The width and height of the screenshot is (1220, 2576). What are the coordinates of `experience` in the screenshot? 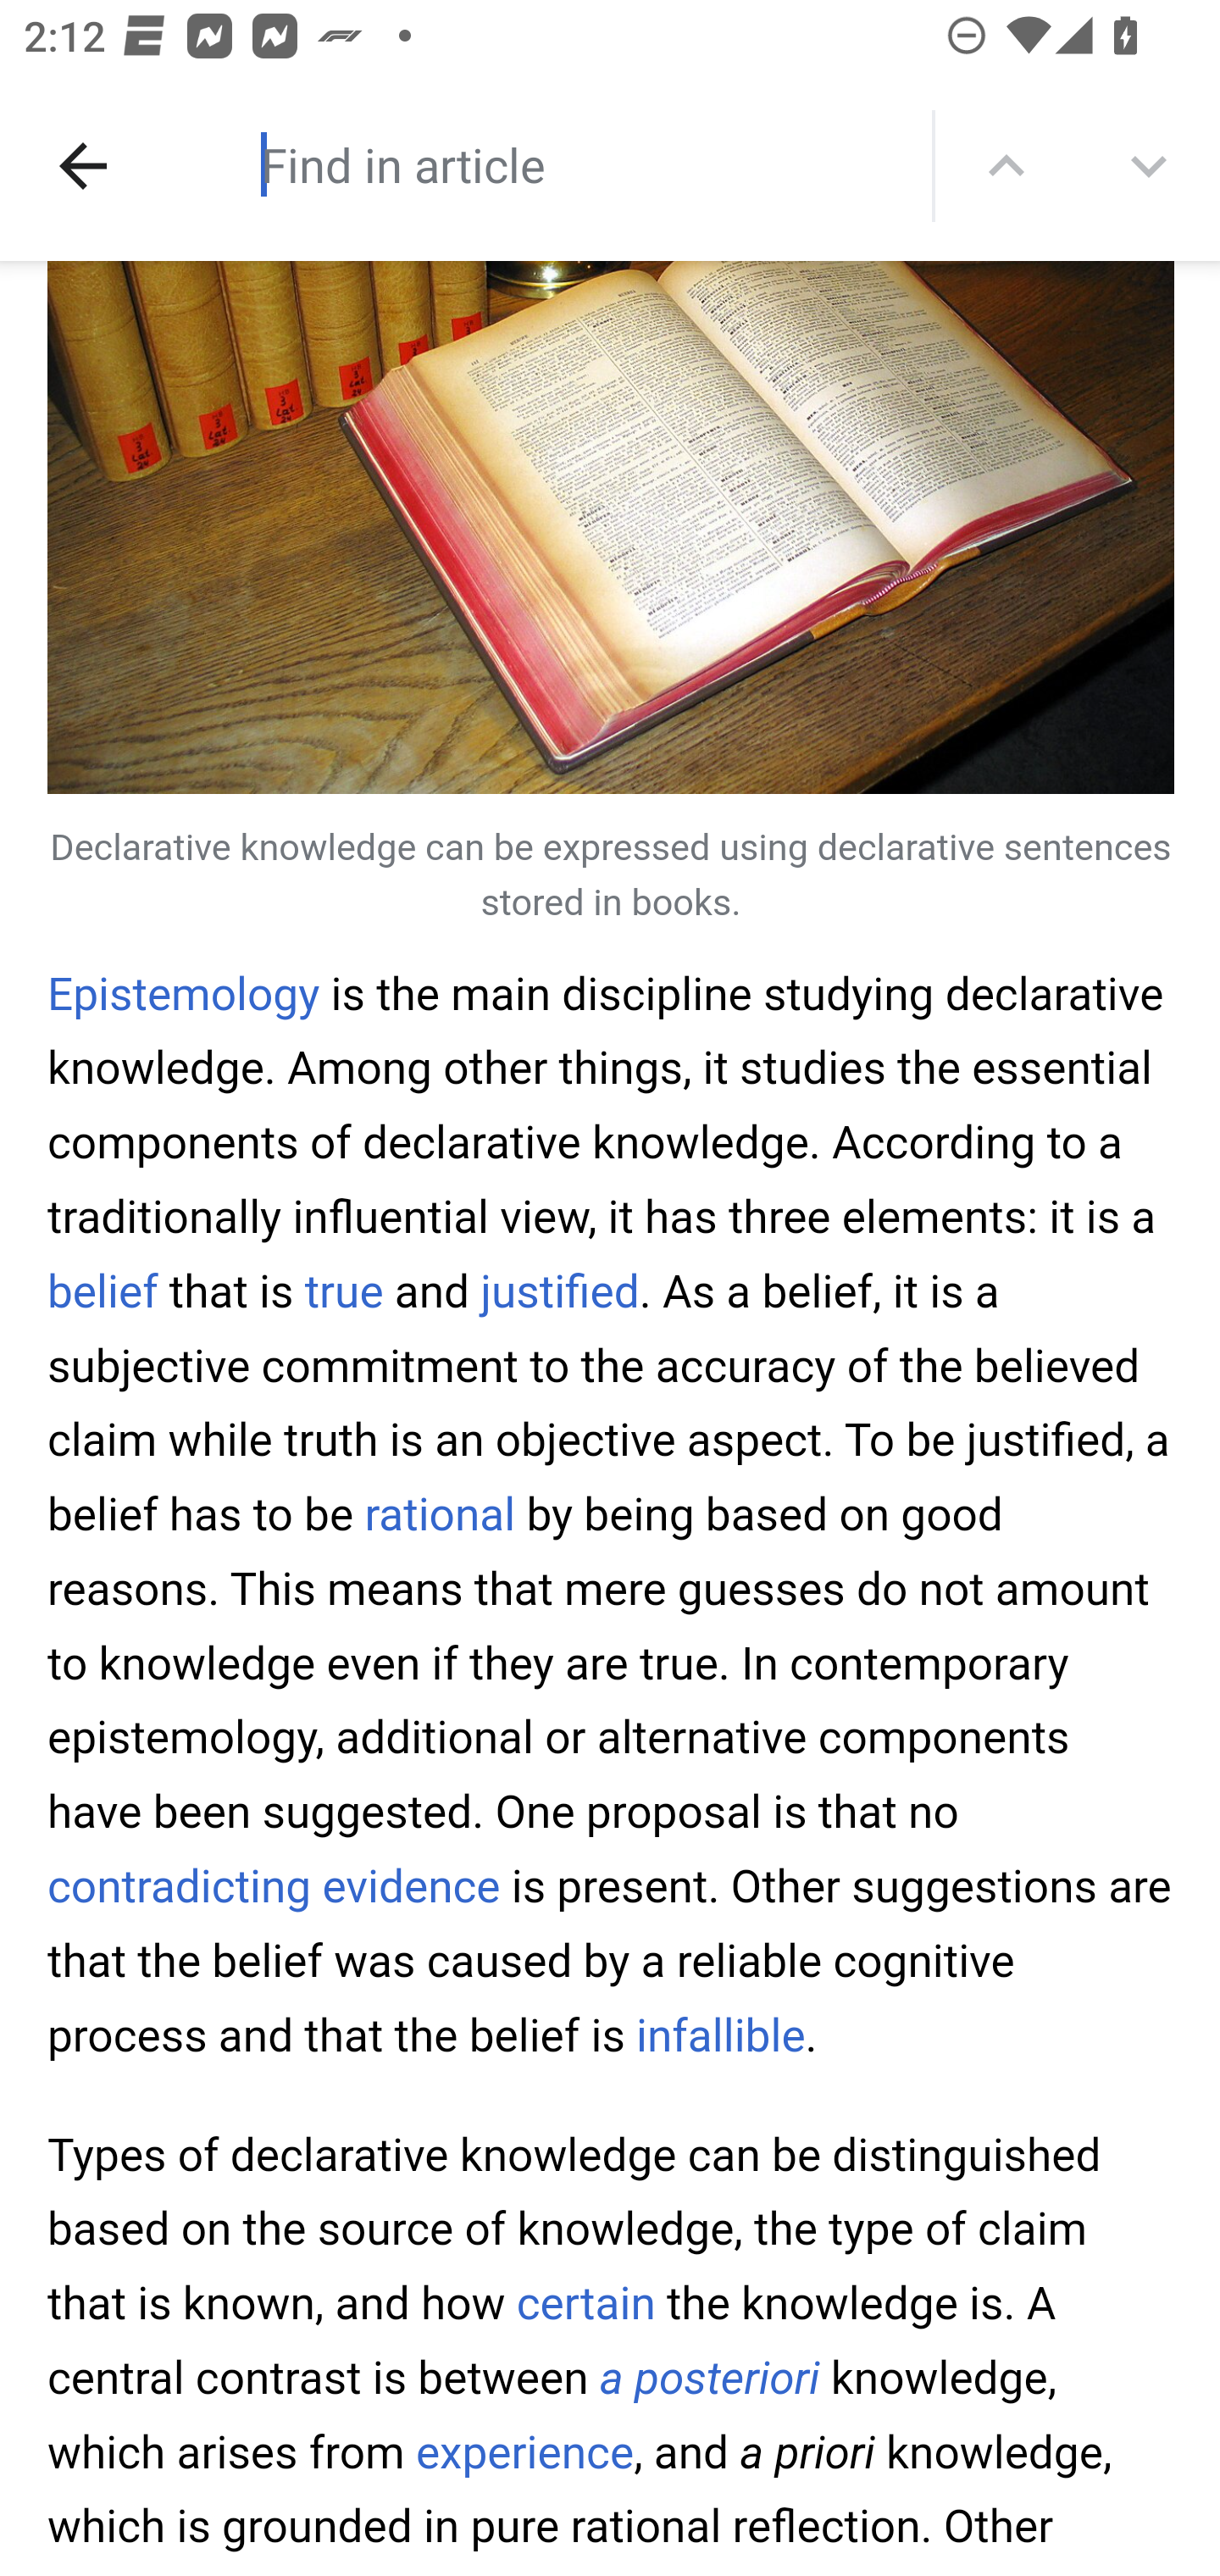 It's located at (525, 2453).